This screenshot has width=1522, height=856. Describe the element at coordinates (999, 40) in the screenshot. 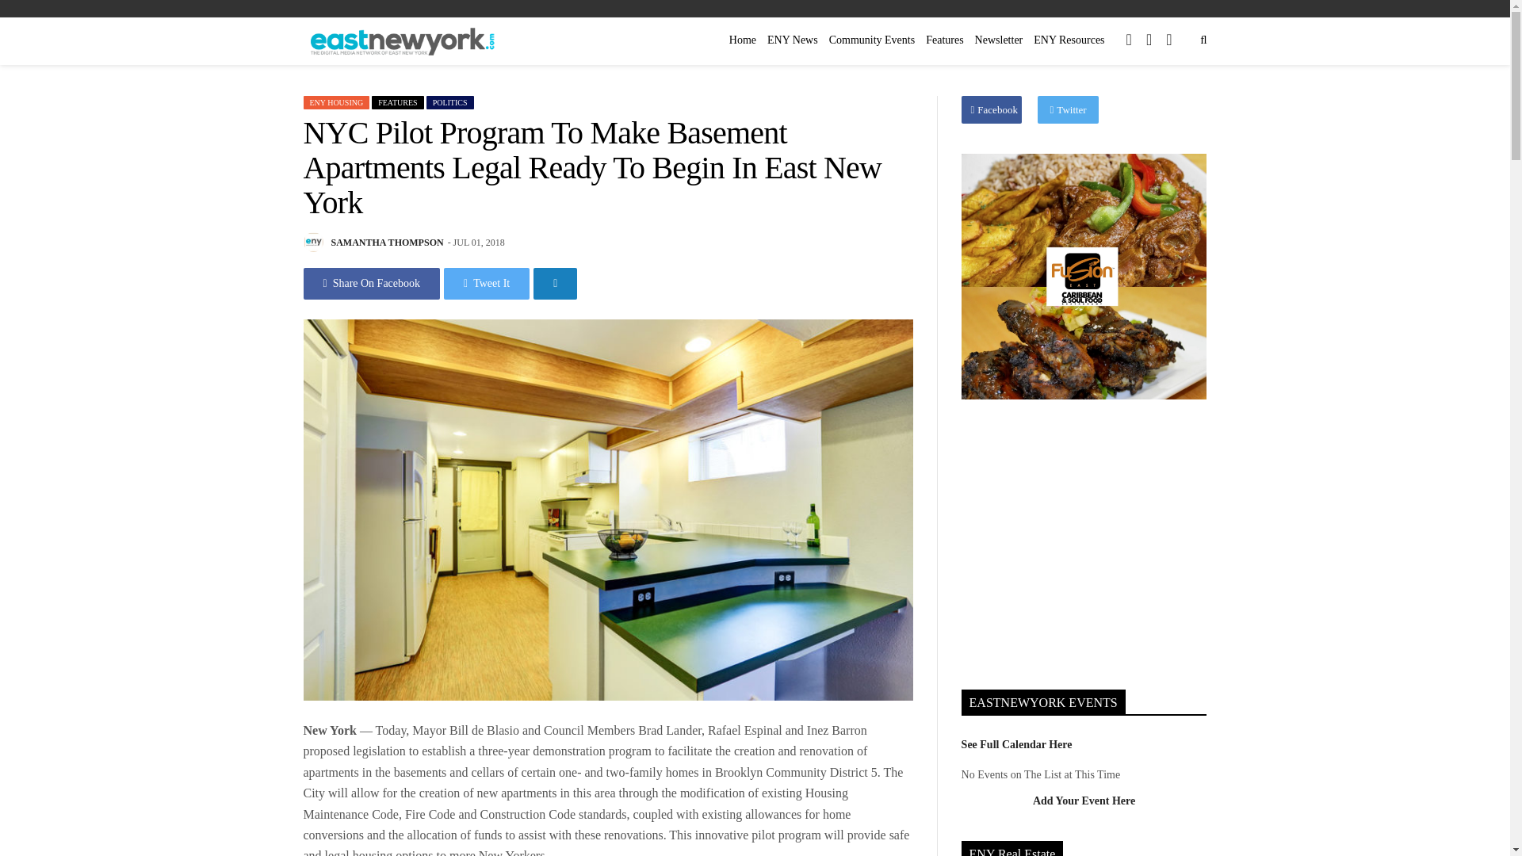

I see `Newsletter` at that location.